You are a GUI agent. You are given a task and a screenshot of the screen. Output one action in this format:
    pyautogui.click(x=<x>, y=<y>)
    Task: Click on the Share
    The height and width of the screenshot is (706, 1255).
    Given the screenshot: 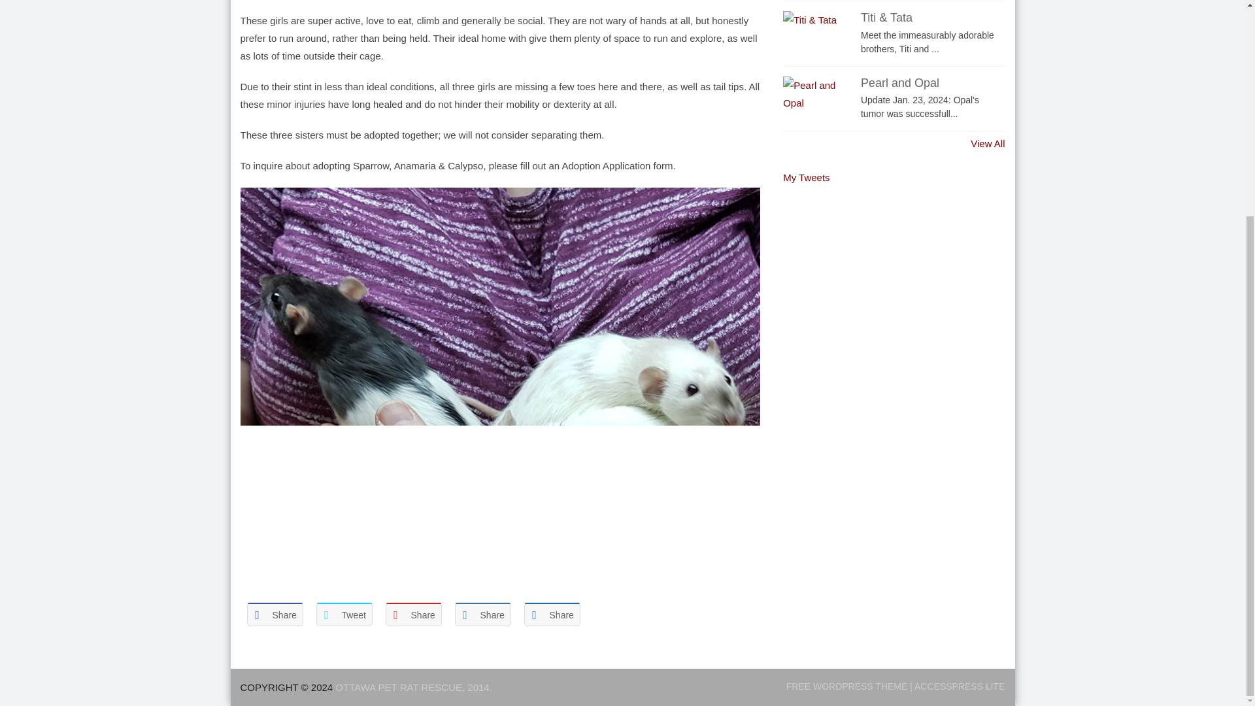 What is the action you would take?
    pyautogui.click(x=552, y=614)
    